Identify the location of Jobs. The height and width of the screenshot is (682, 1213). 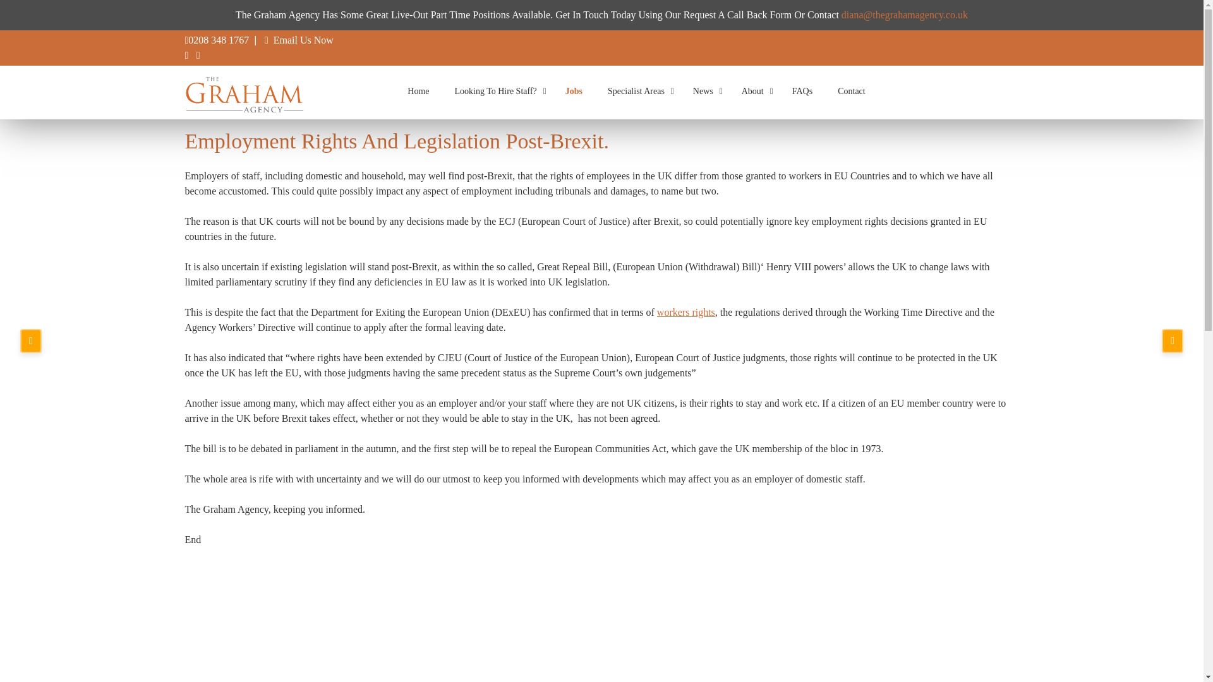
(574, 91).